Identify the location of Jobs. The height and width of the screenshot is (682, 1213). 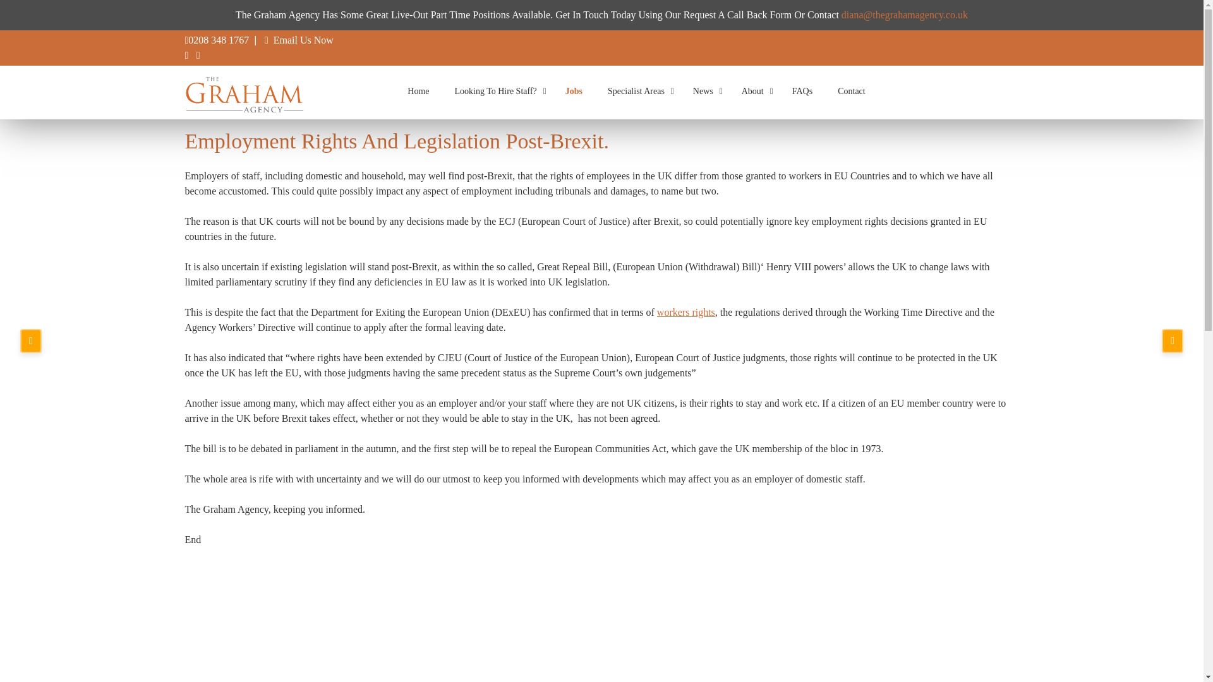
(574, 91).